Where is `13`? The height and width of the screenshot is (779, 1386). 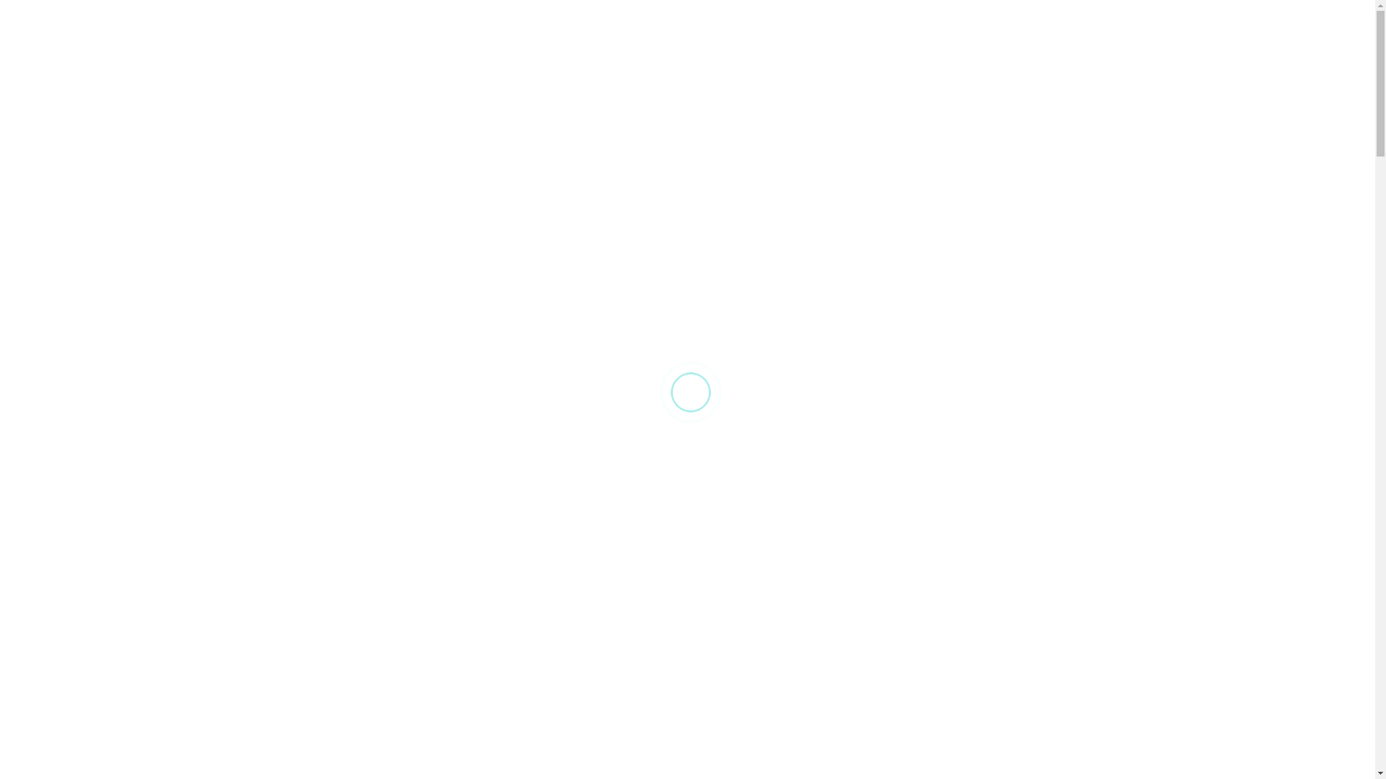 13 is located at coordinates (595, 442).